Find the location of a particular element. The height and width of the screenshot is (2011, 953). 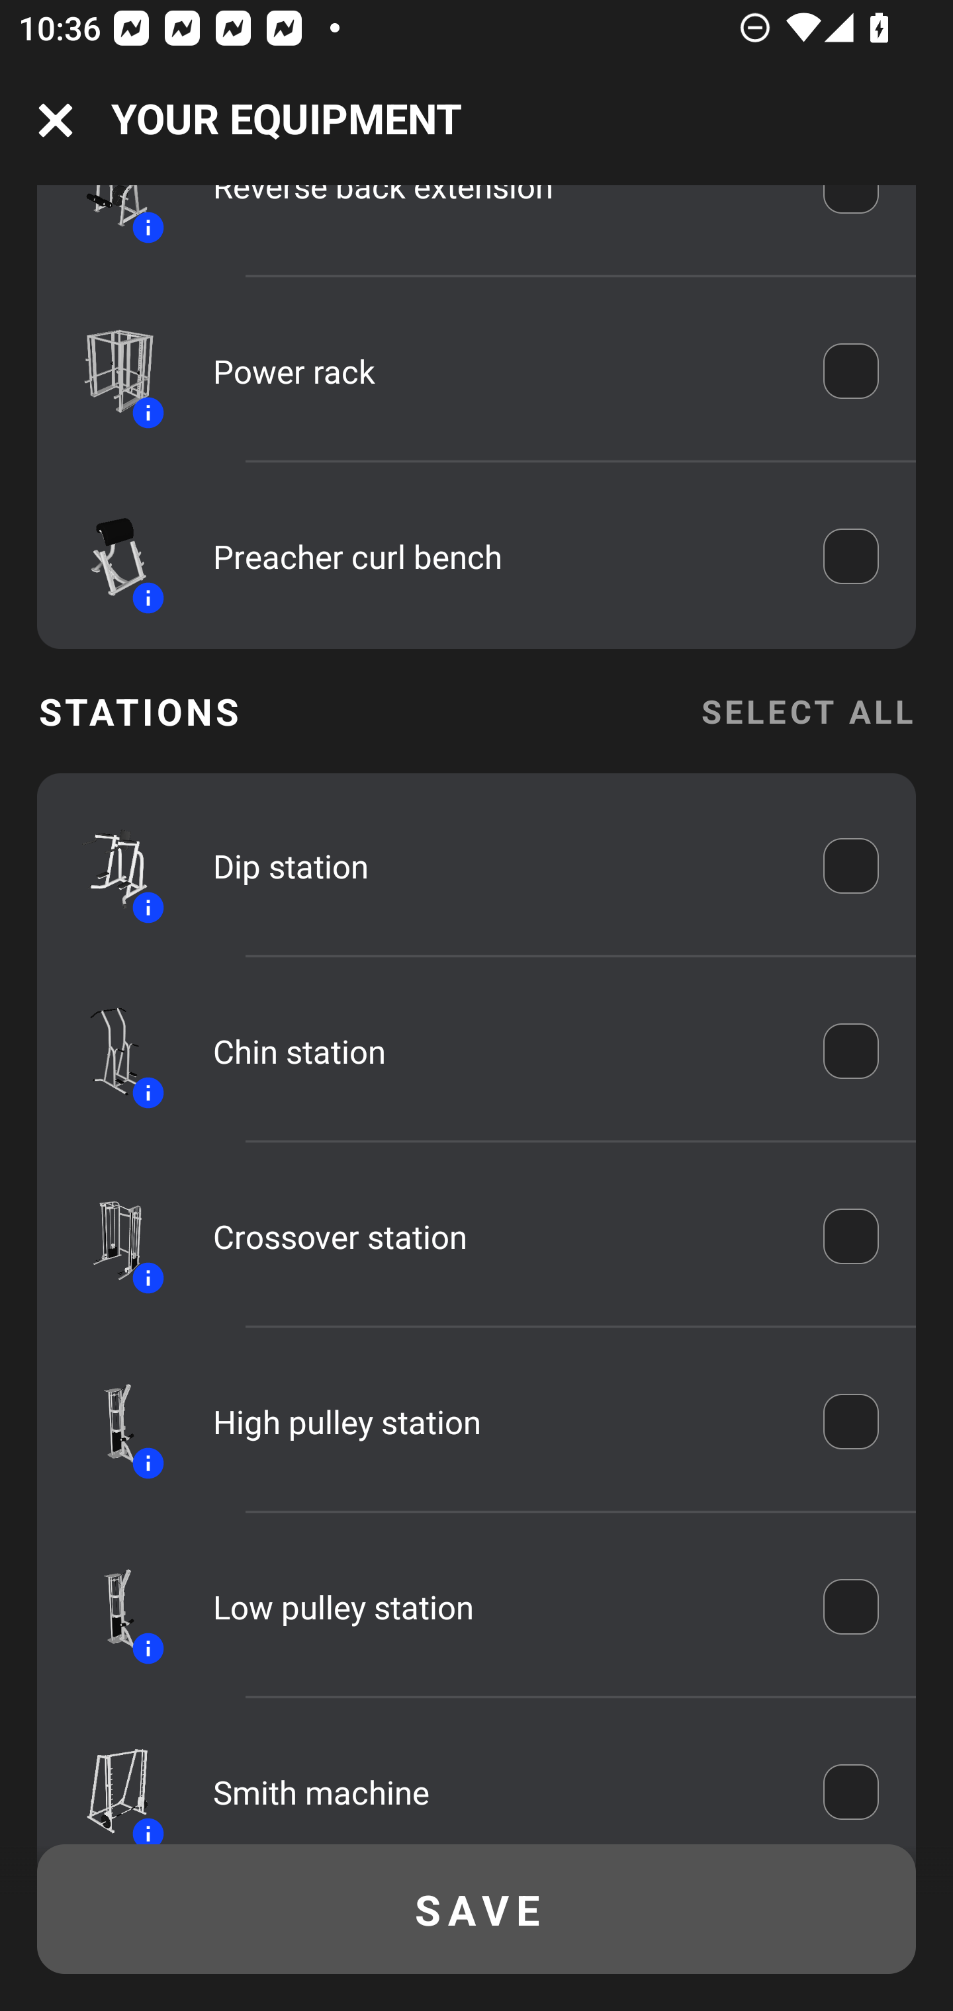

Equipment icon Information icon is located at coordinates (107, 1050).